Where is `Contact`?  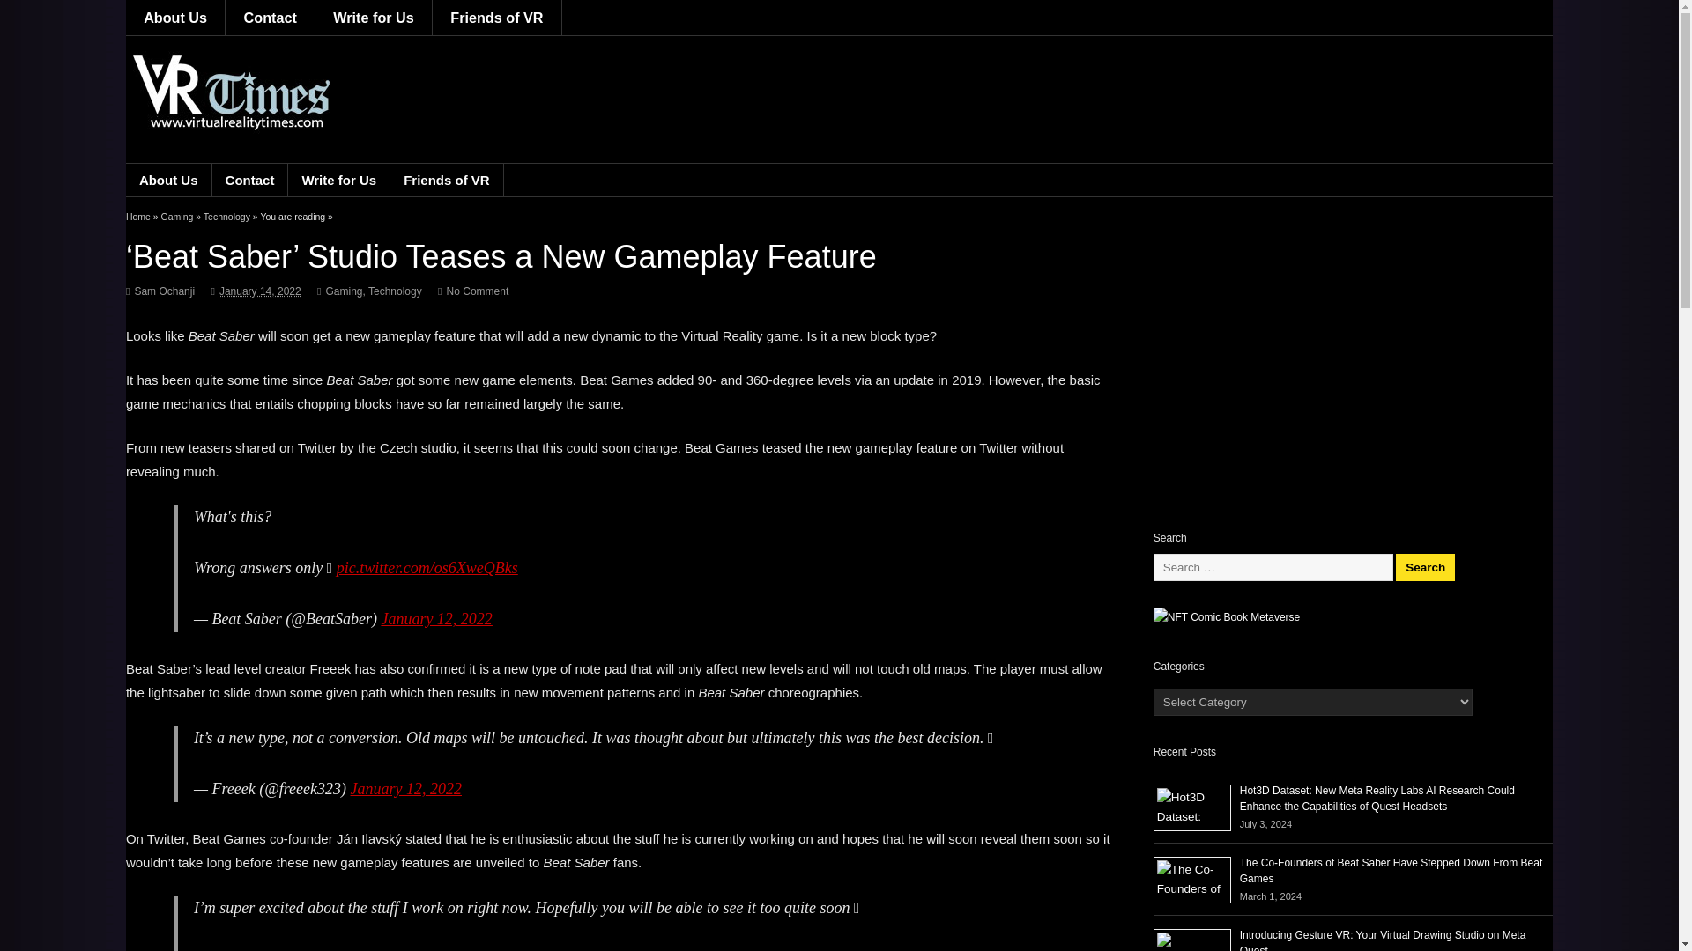 Contact is located at coordinates (270, 18).